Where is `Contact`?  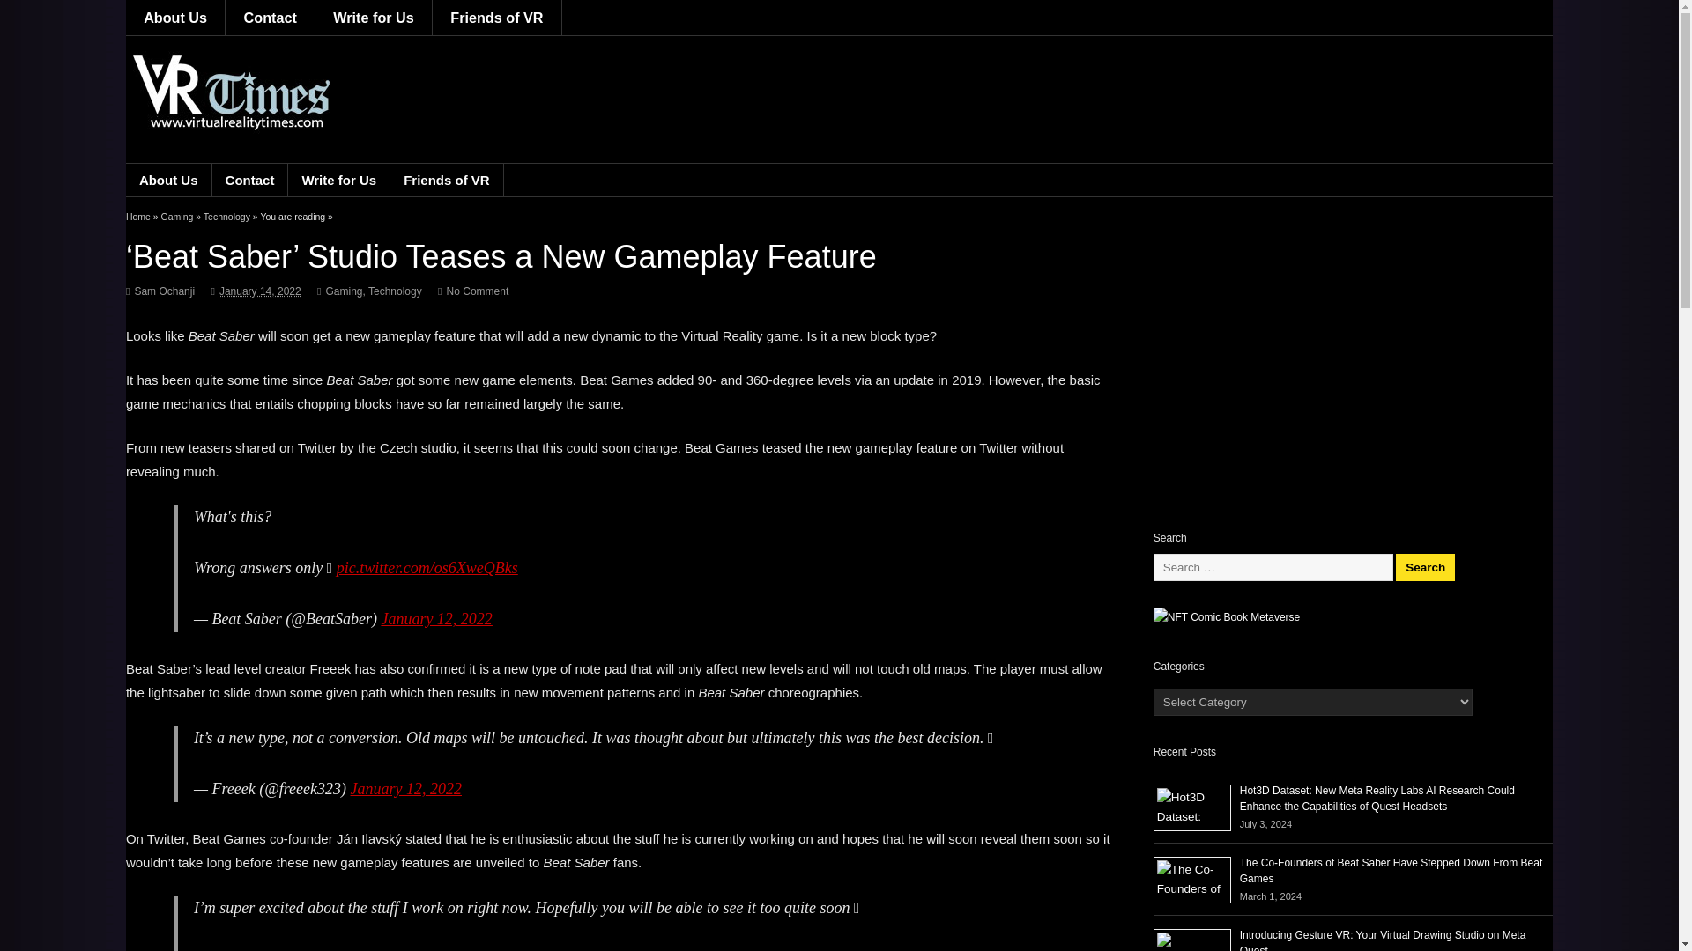 Contact is located at coordinates (270, 18).